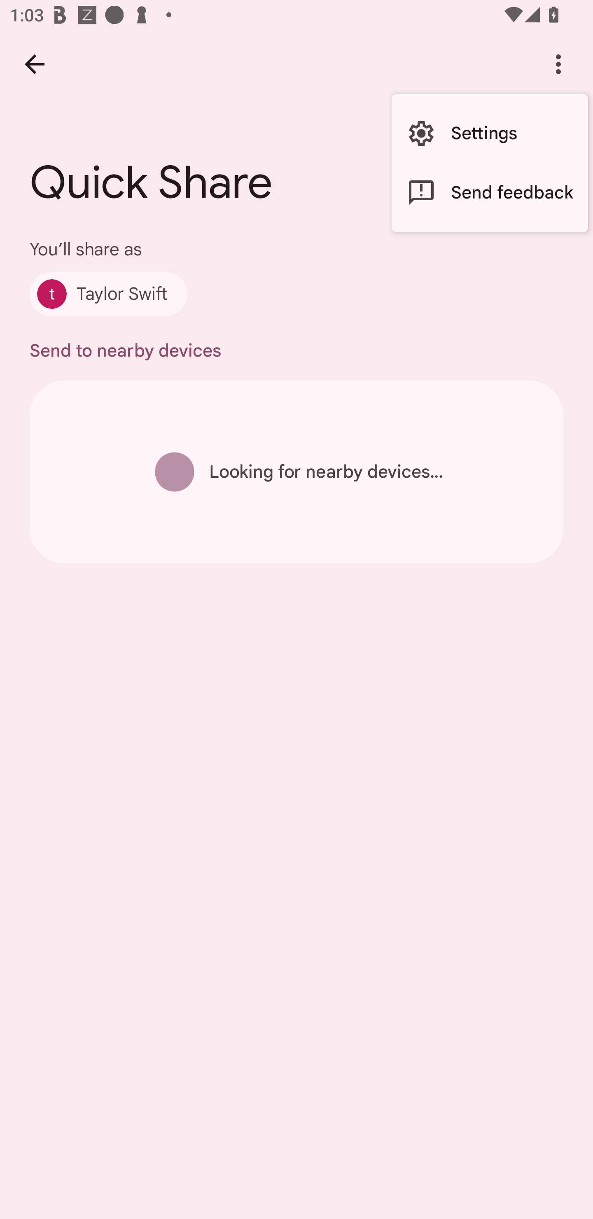 This screenshot has height=1219, width=593. What do you see at coordinates (490, 192) in the screenshot?
I see `Send feedback` at bounding box center [490, 192].